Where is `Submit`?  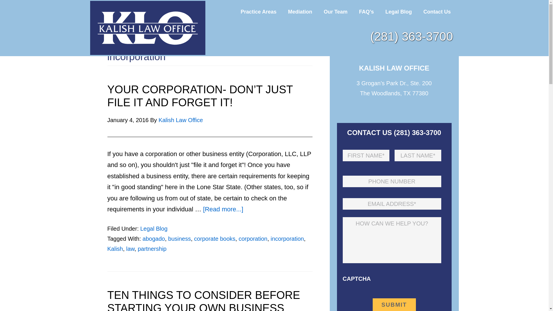
Submit is located at coordinates (394, 305).